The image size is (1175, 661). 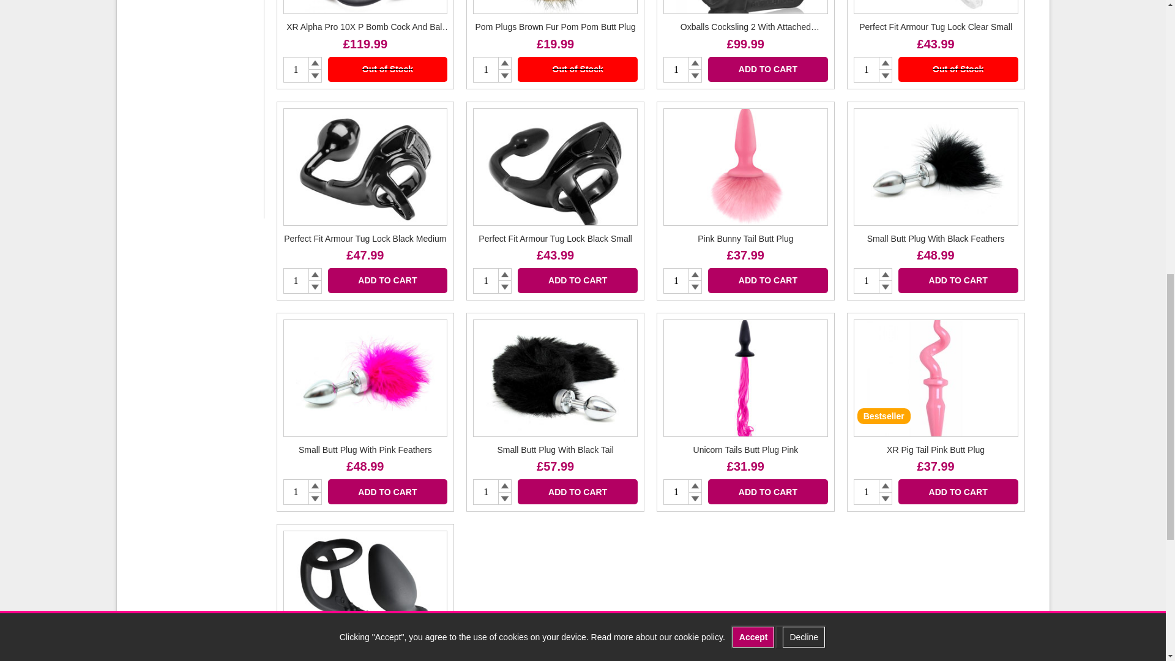 What do you see at coordinates (867, 70) in the screenshot?
I see `1` at bounding box center [867, 70].